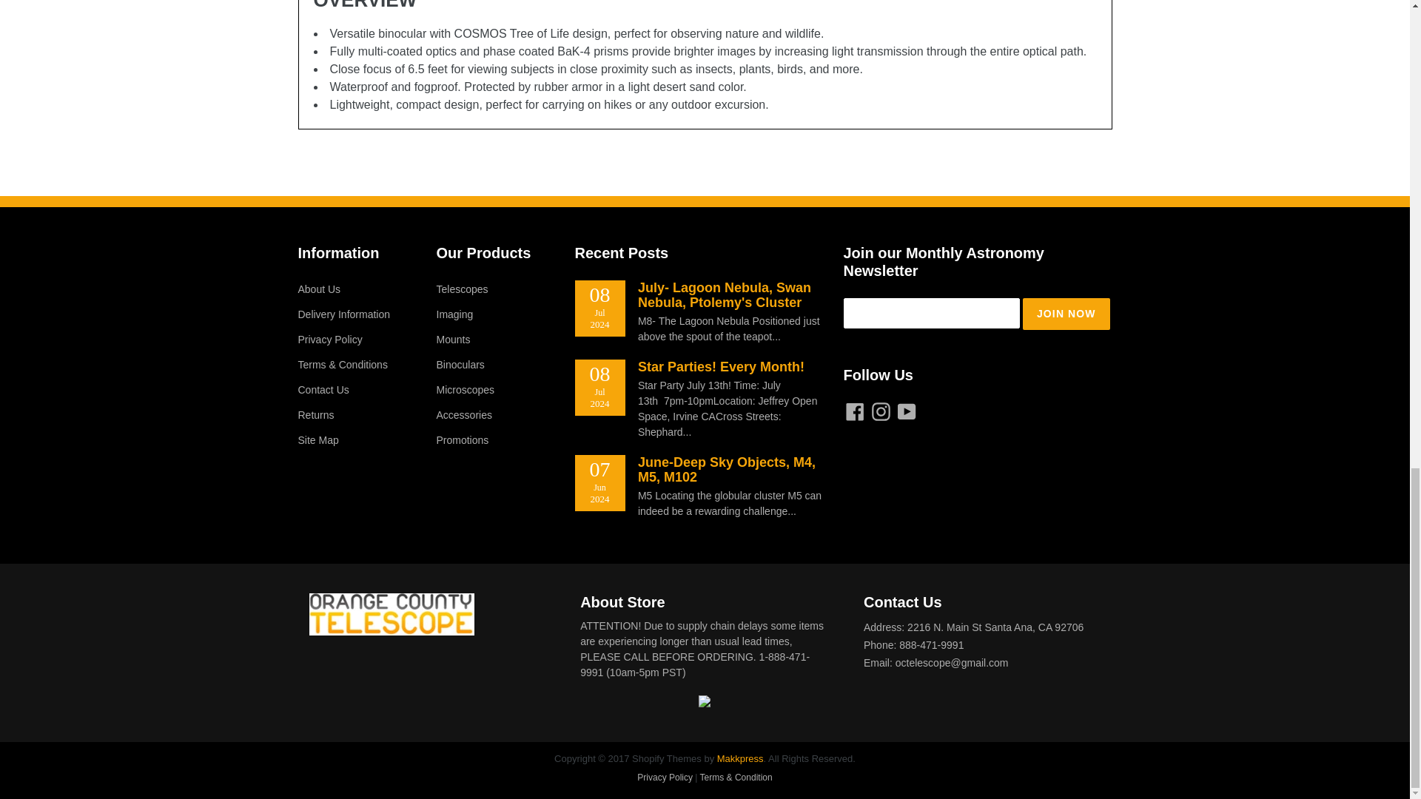 Image resolution: width=1421 pixels, height=799 pixels. What do you see at coordinates (906, 411) in the screenshot?
I see `oc telescope on YouTube` at bounding box center [906, 411].